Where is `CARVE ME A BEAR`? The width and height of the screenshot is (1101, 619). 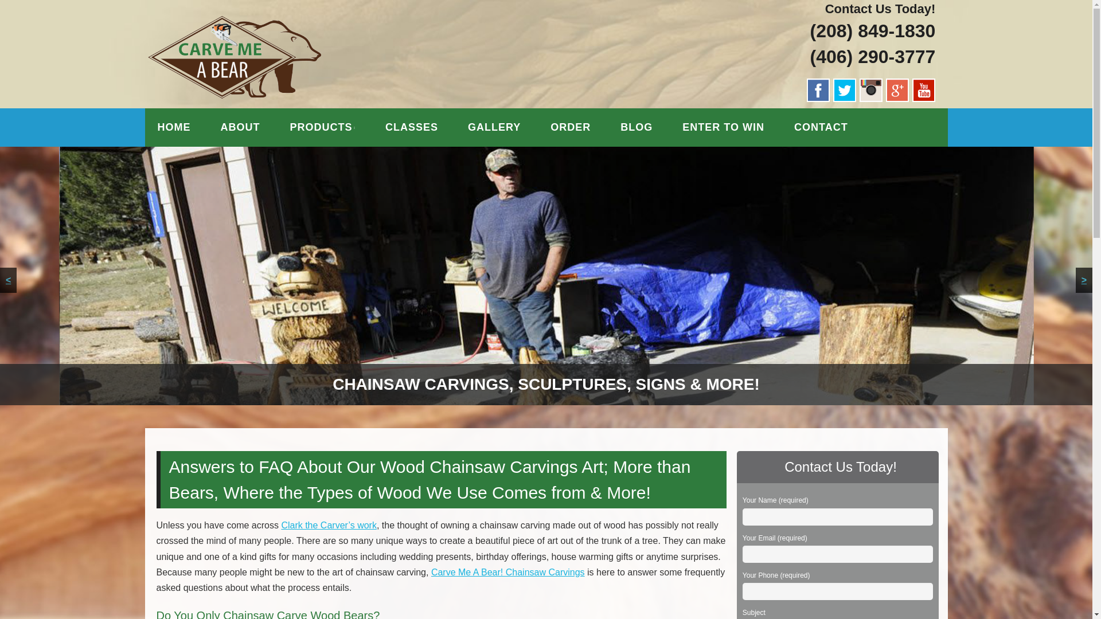
CARVE ME A BEAR is located at coordinates (260, 27).